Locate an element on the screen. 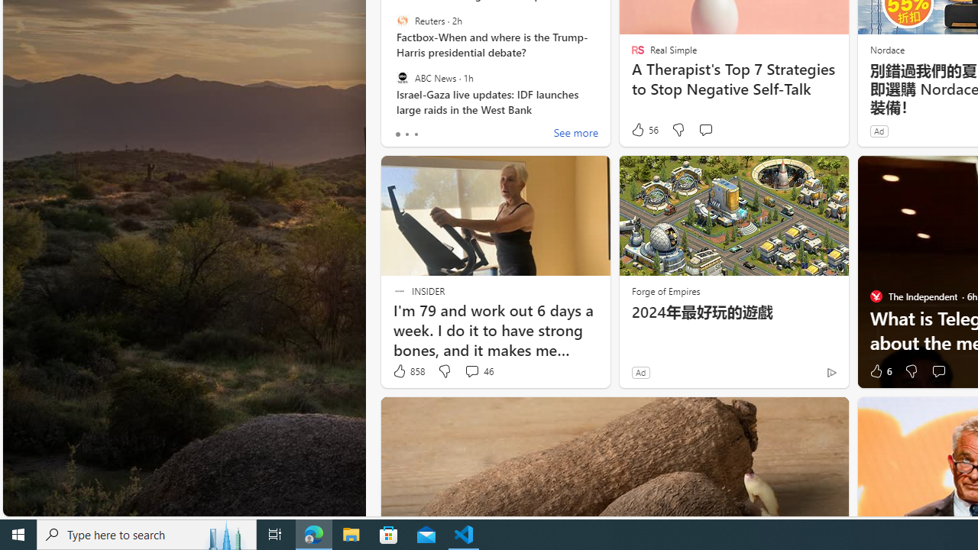 This screenshot has width=978, height=550. Forge of Empires is located at coordinates (665, 290).